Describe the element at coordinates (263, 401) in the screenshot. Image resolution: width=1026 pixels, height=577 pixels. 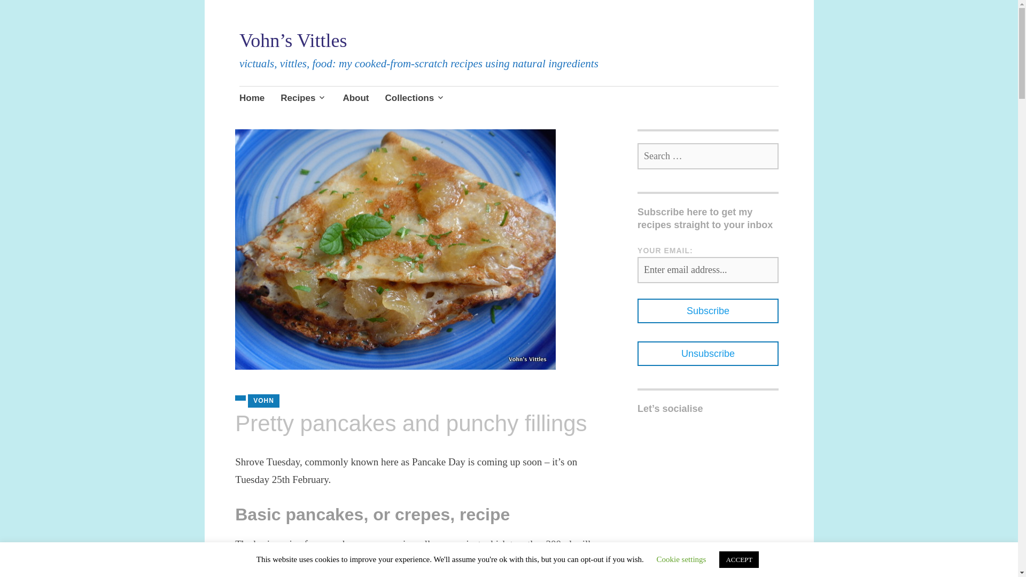
I see `VOHN` at that location.